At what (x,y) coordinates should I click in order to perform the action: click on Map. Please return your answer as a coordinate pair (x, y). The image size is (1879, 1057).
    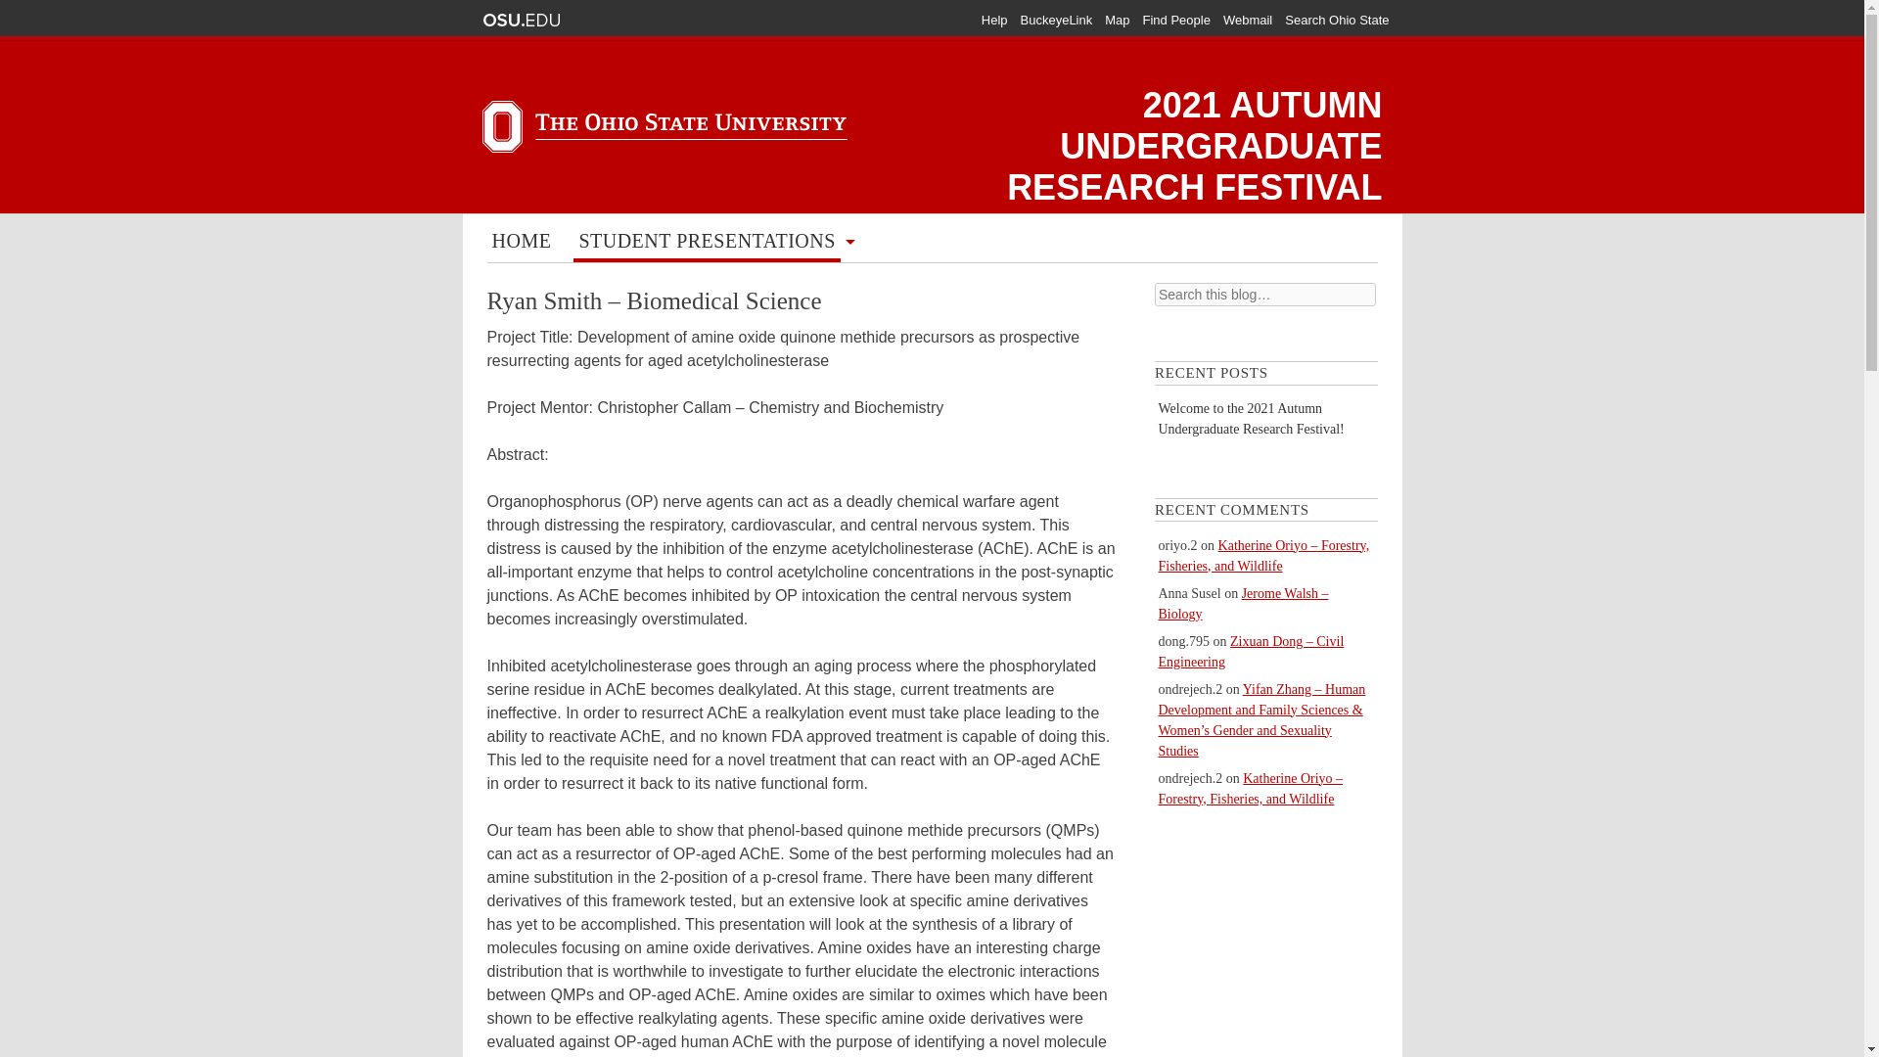
    Looking at the image, I should click on (1116, 20).